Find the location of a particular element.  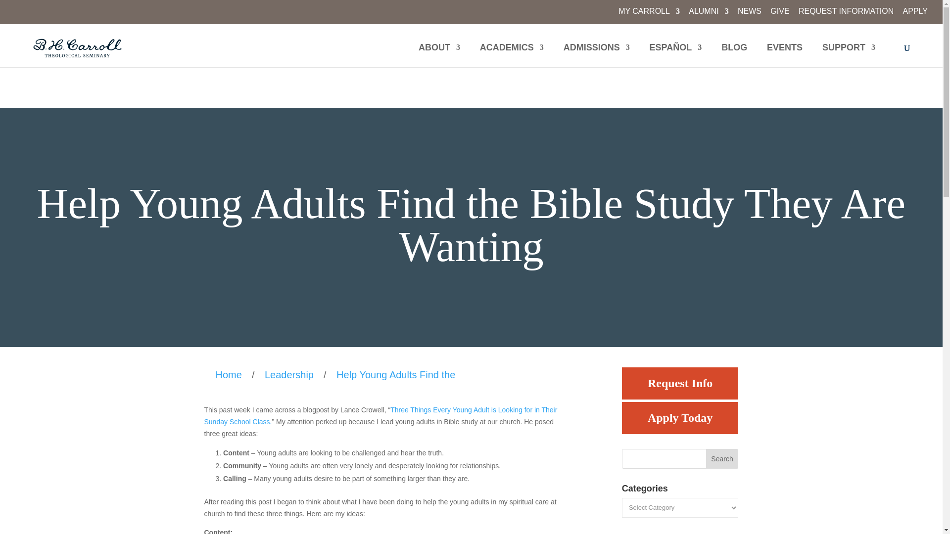

GIVE is located at coordinates (780, 14).